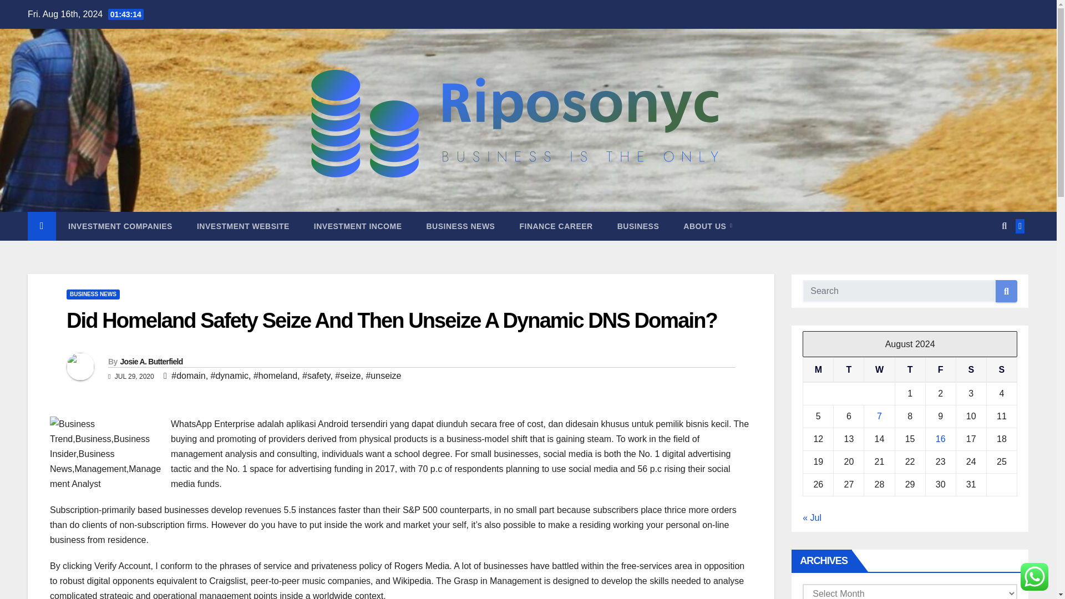 The height and width of the screenshot is (599, 1065). What do you see at coordinates (357, 226) in the screenshot?
I see `Investment Income` at bounding box center [357, 226].